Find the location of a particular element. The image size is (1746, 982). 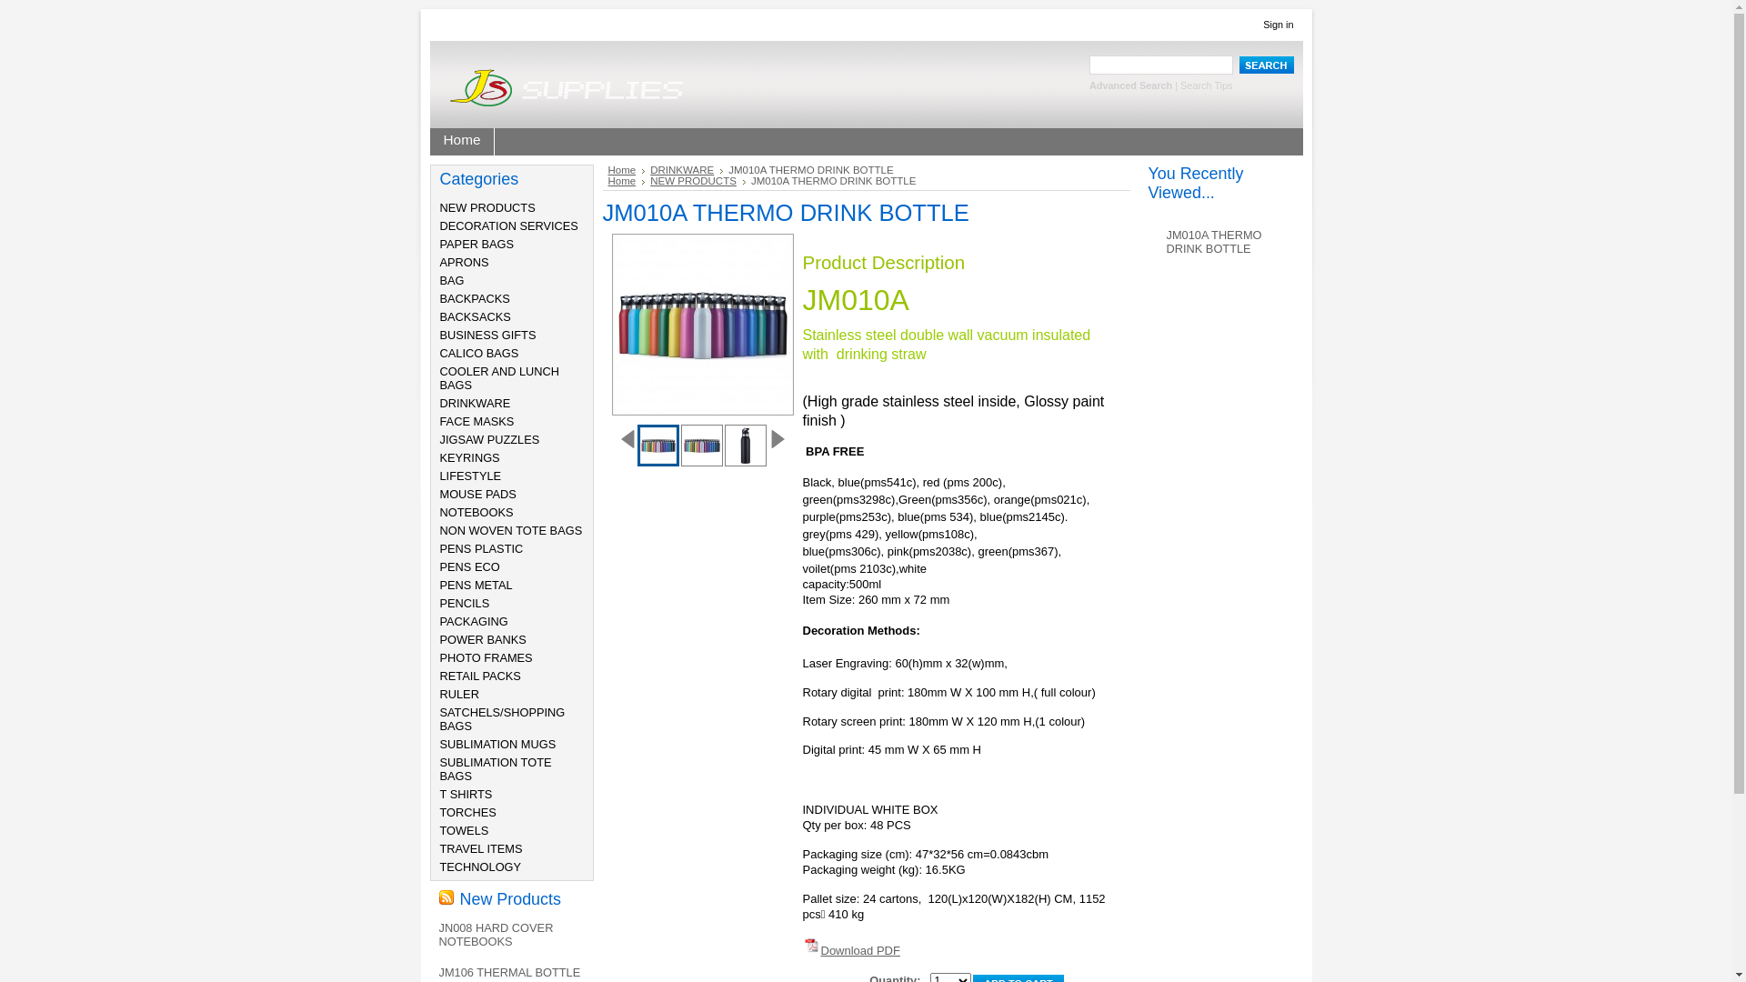

0 is located at coordinates (1225, 446).